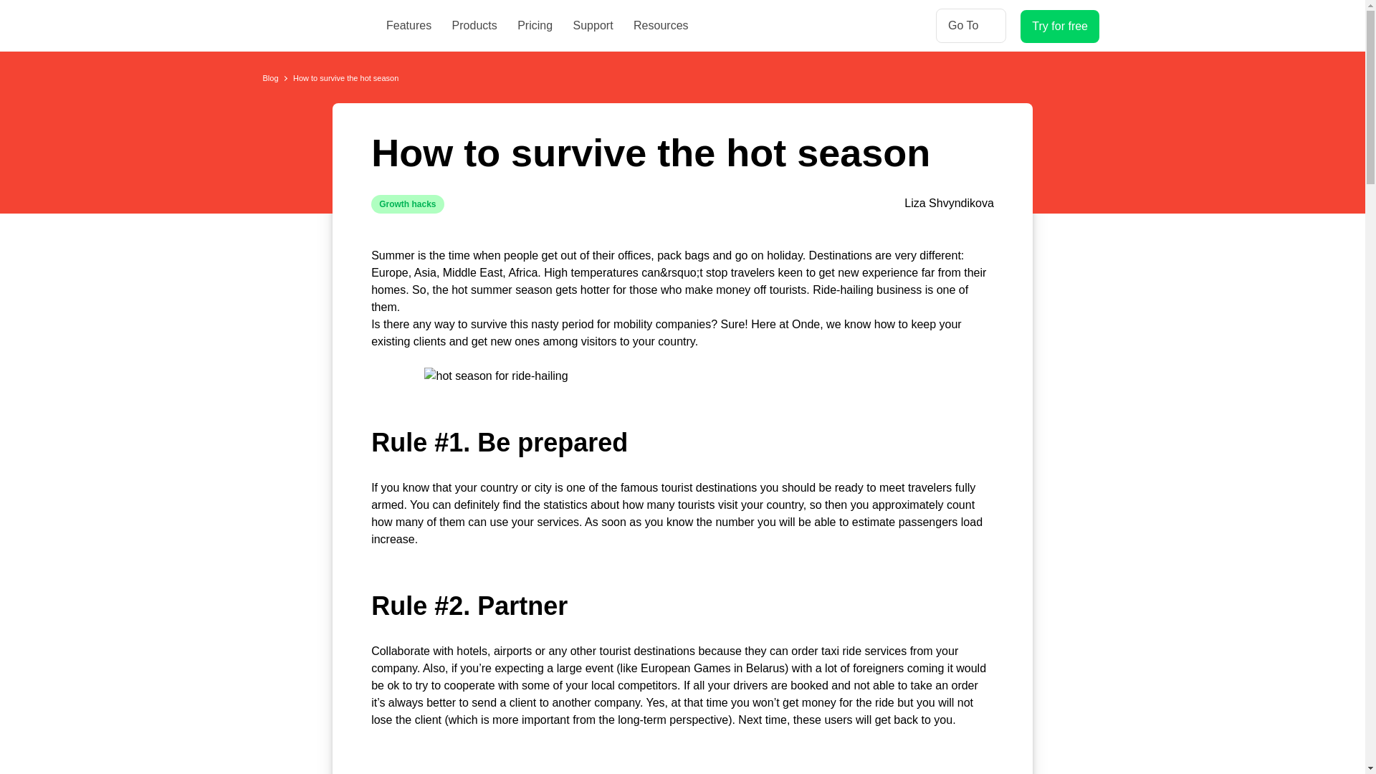  Describe the element at coordinates (474, 25) in the screenshot. I see `Products` at that location.